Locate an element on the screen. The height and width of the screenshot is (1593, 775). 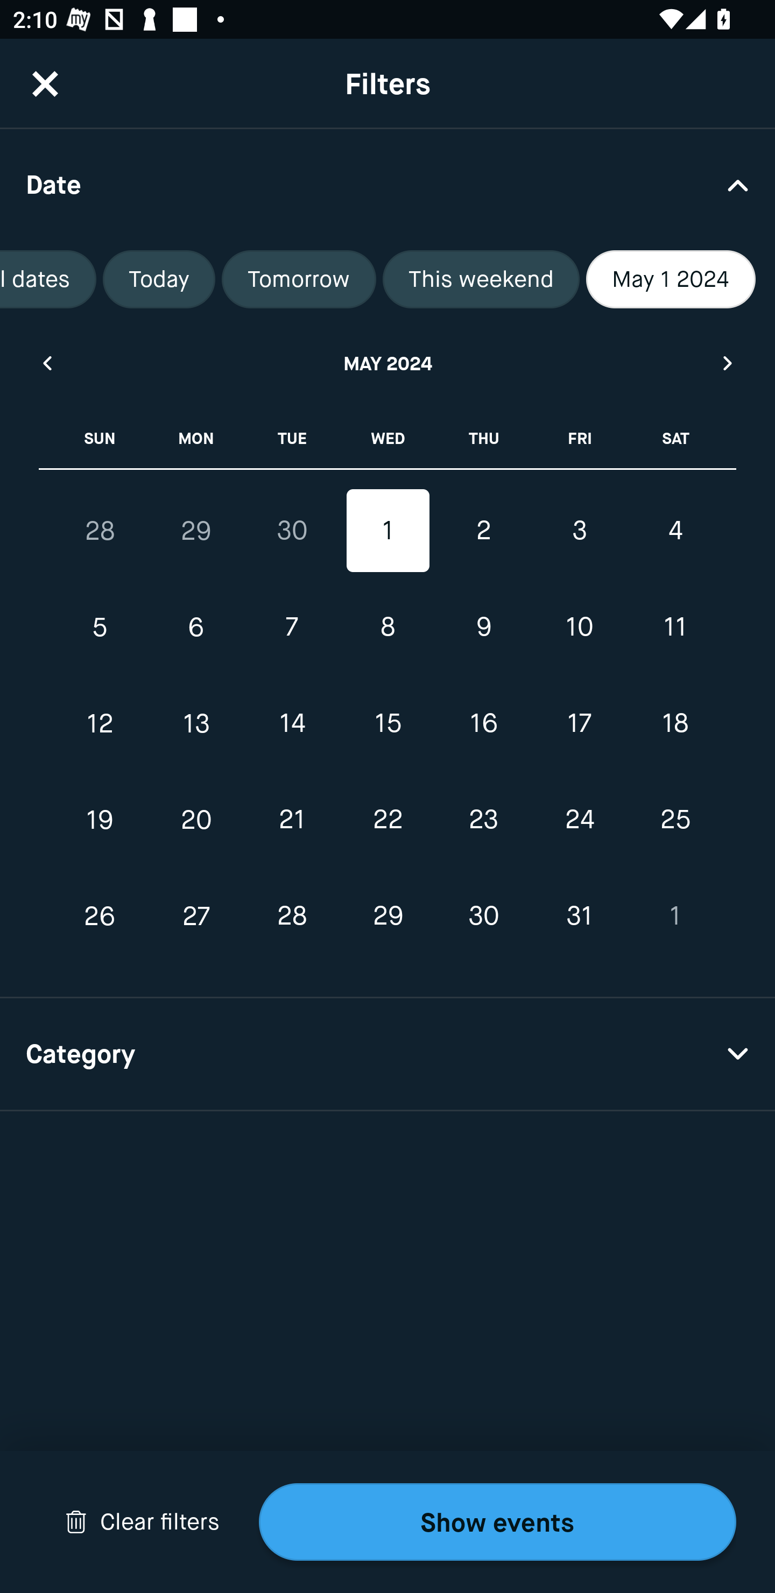
Date Drop Down Arrow is located at coordinates (387, 184).